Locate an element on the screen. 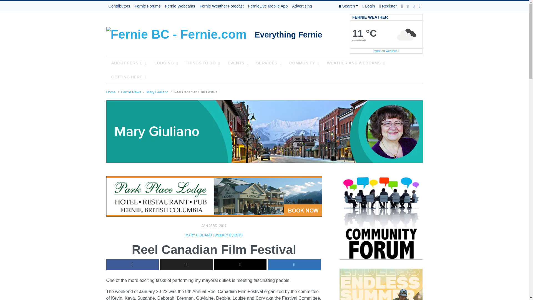 Image resolution: width=533 pixels, height=300 pixels. LODGING is located at coordinates (165, 63).